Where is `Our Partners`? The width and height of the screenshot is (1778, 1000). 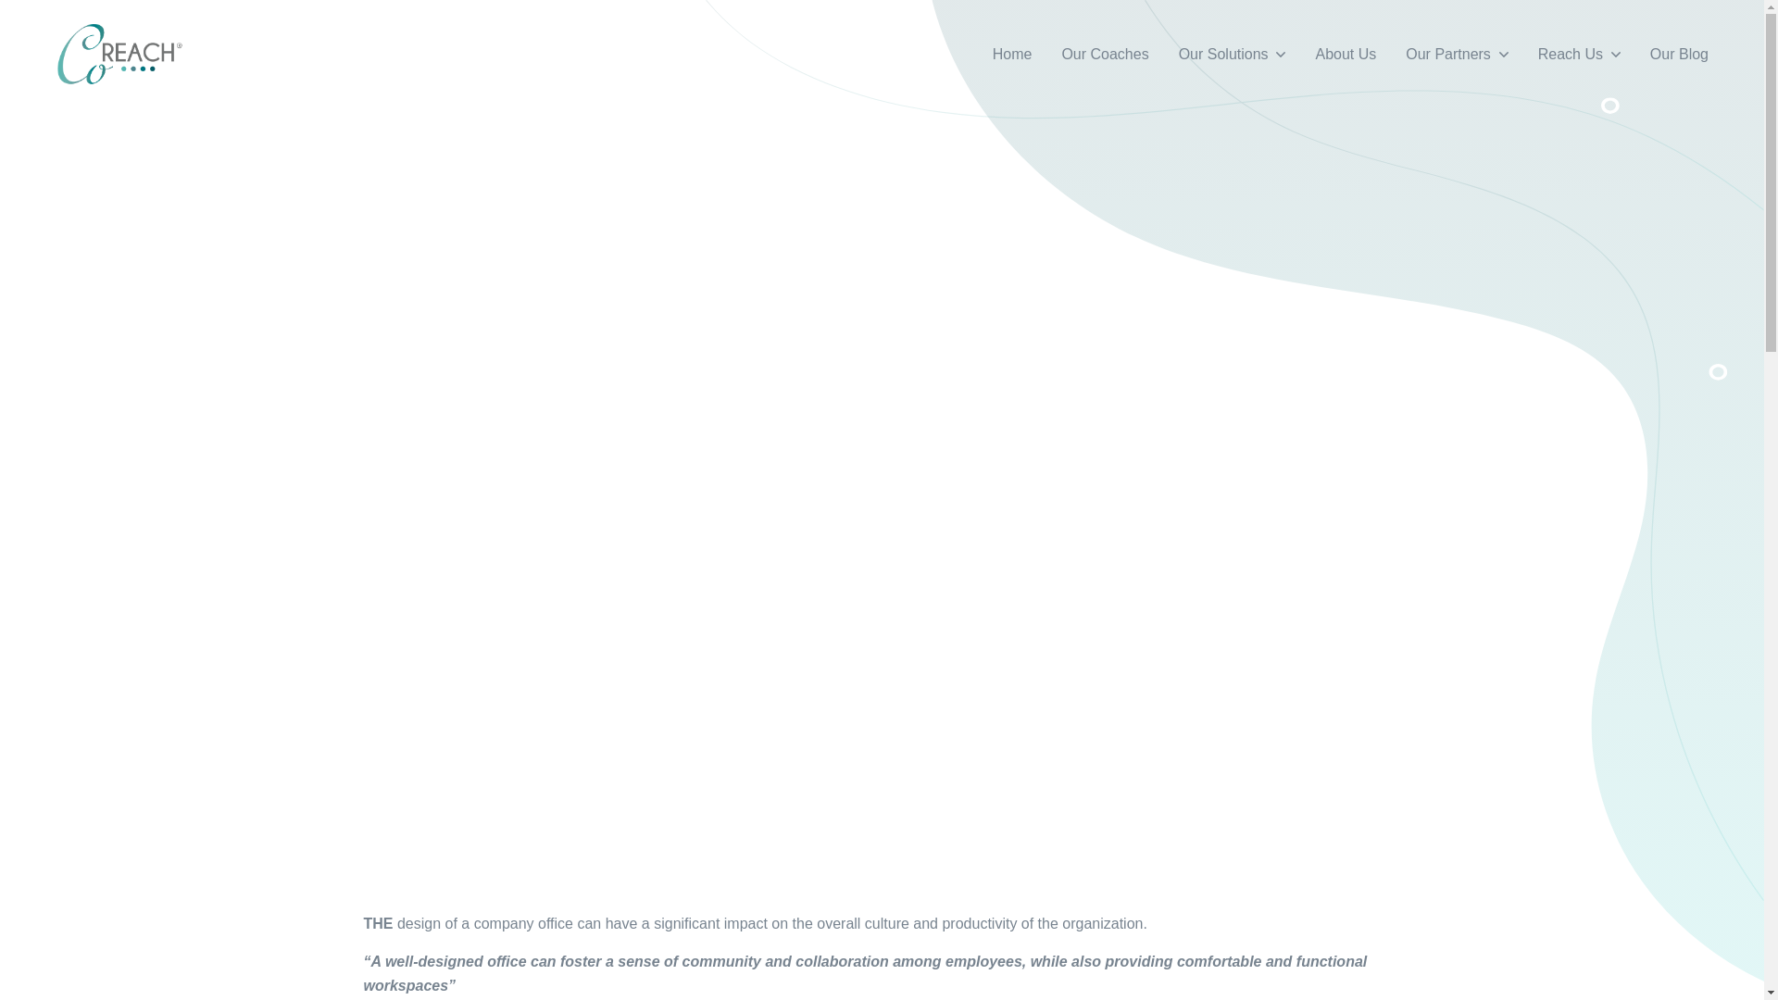
Our Partners is located at coordinates (1456, 54).